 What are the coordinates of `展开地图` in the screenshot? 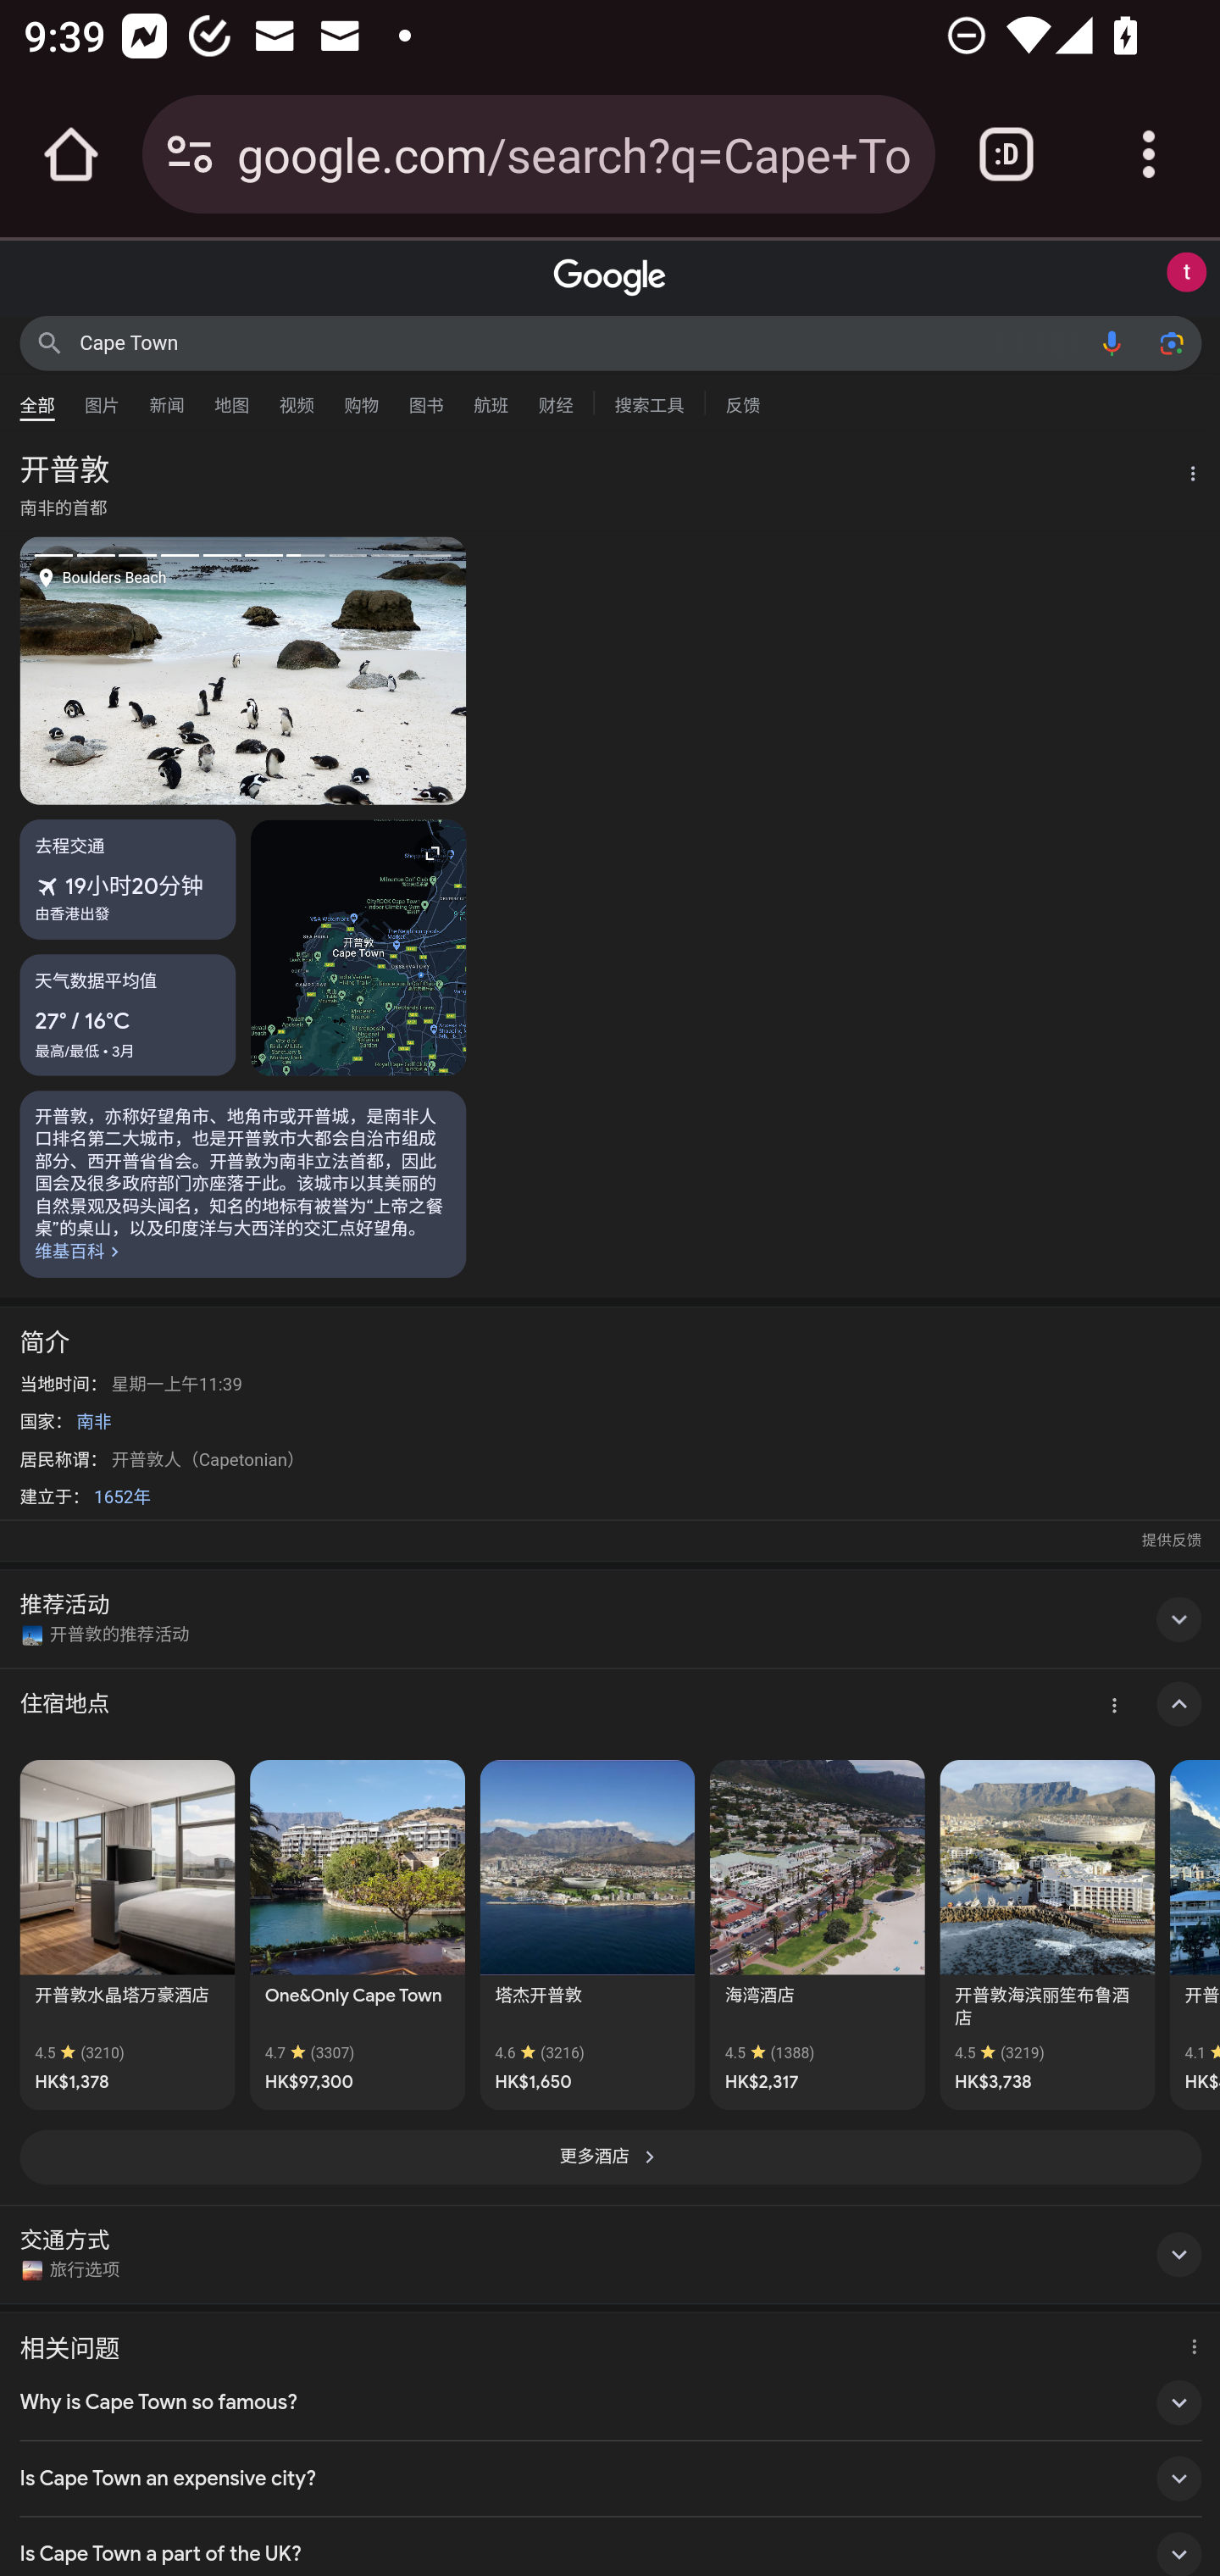 It's located at (358, 947).